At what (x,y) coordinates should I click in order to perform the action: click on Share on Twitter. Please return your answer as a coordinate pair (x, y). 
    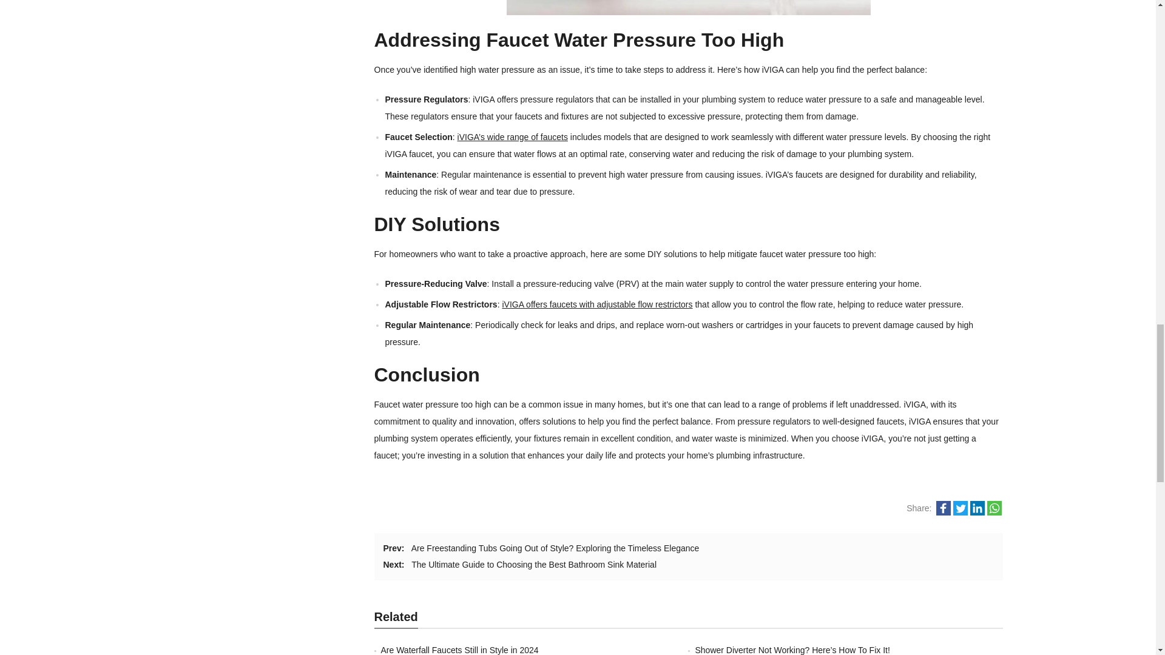
    Looking at the image, I should click on (960, 512).